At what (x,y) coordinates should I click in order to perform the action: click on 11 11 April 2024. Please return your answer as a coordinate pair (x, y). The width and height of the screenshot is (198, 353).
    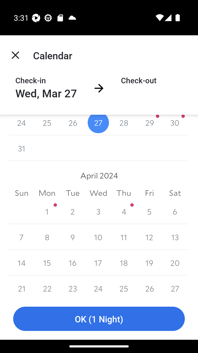
    Looking at the image, I should click on (124, 237).